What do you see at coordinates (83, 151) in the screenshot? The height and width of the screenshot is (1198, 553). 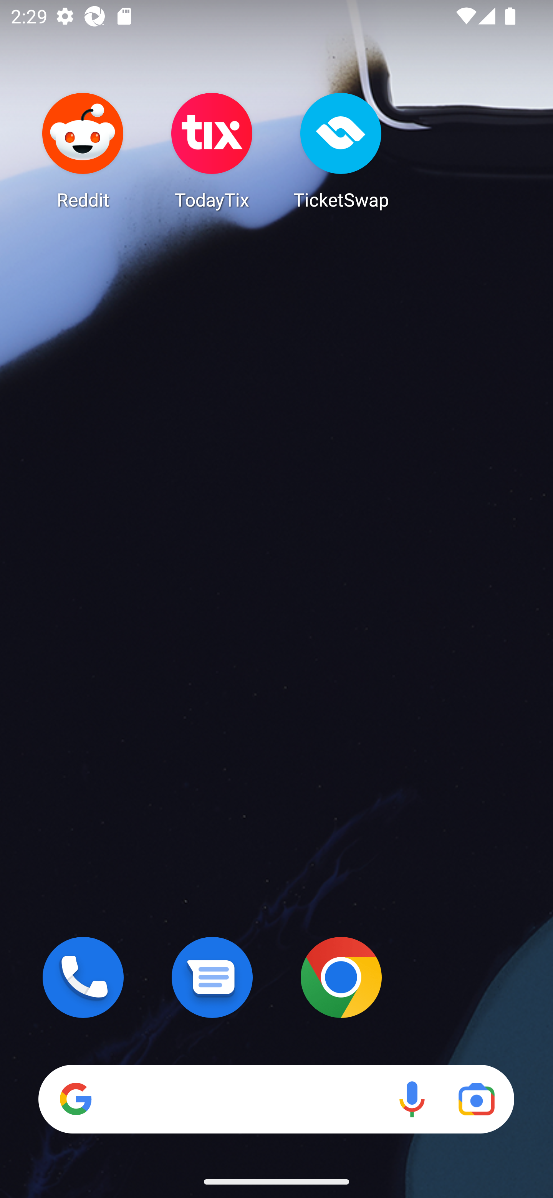 I see `Reddit` at bounding box center [83, 151].